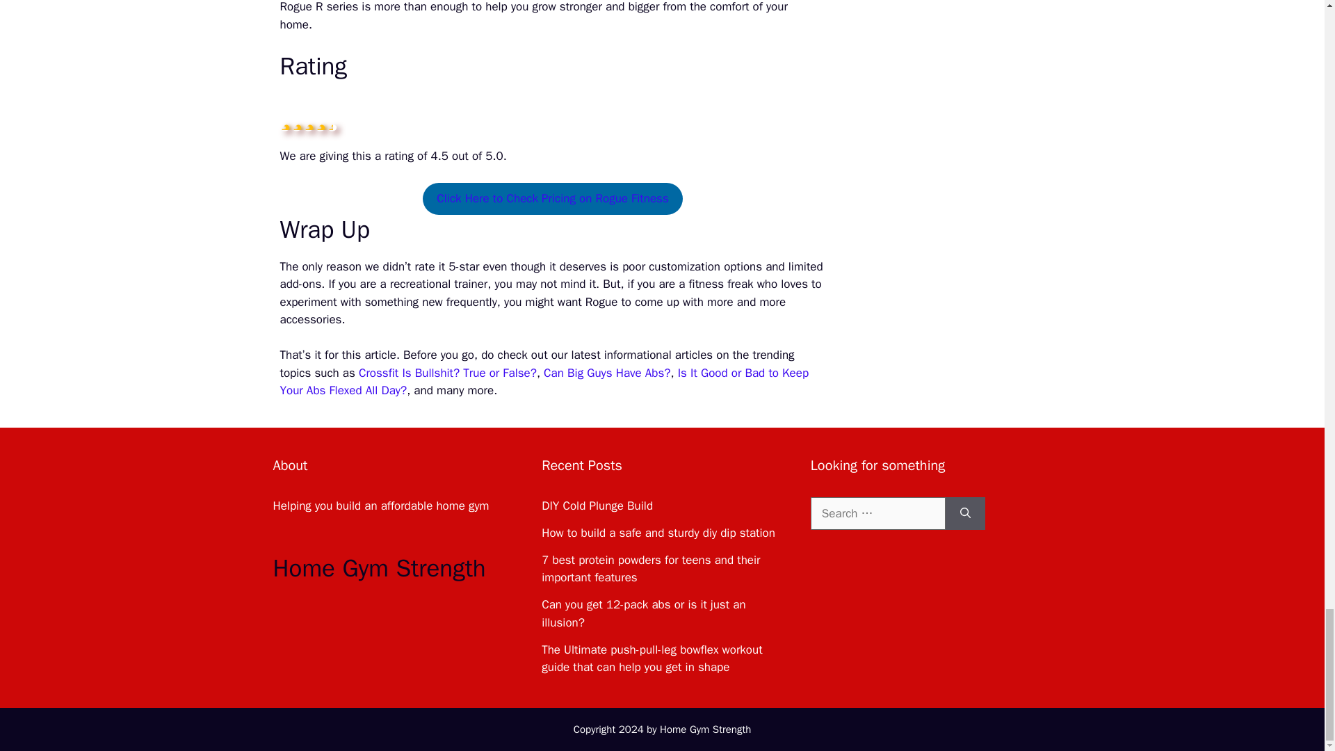 This screenshot has width=1335, height=751. I want to click on Can Big Guys Have Abs?, so click(606, 373).